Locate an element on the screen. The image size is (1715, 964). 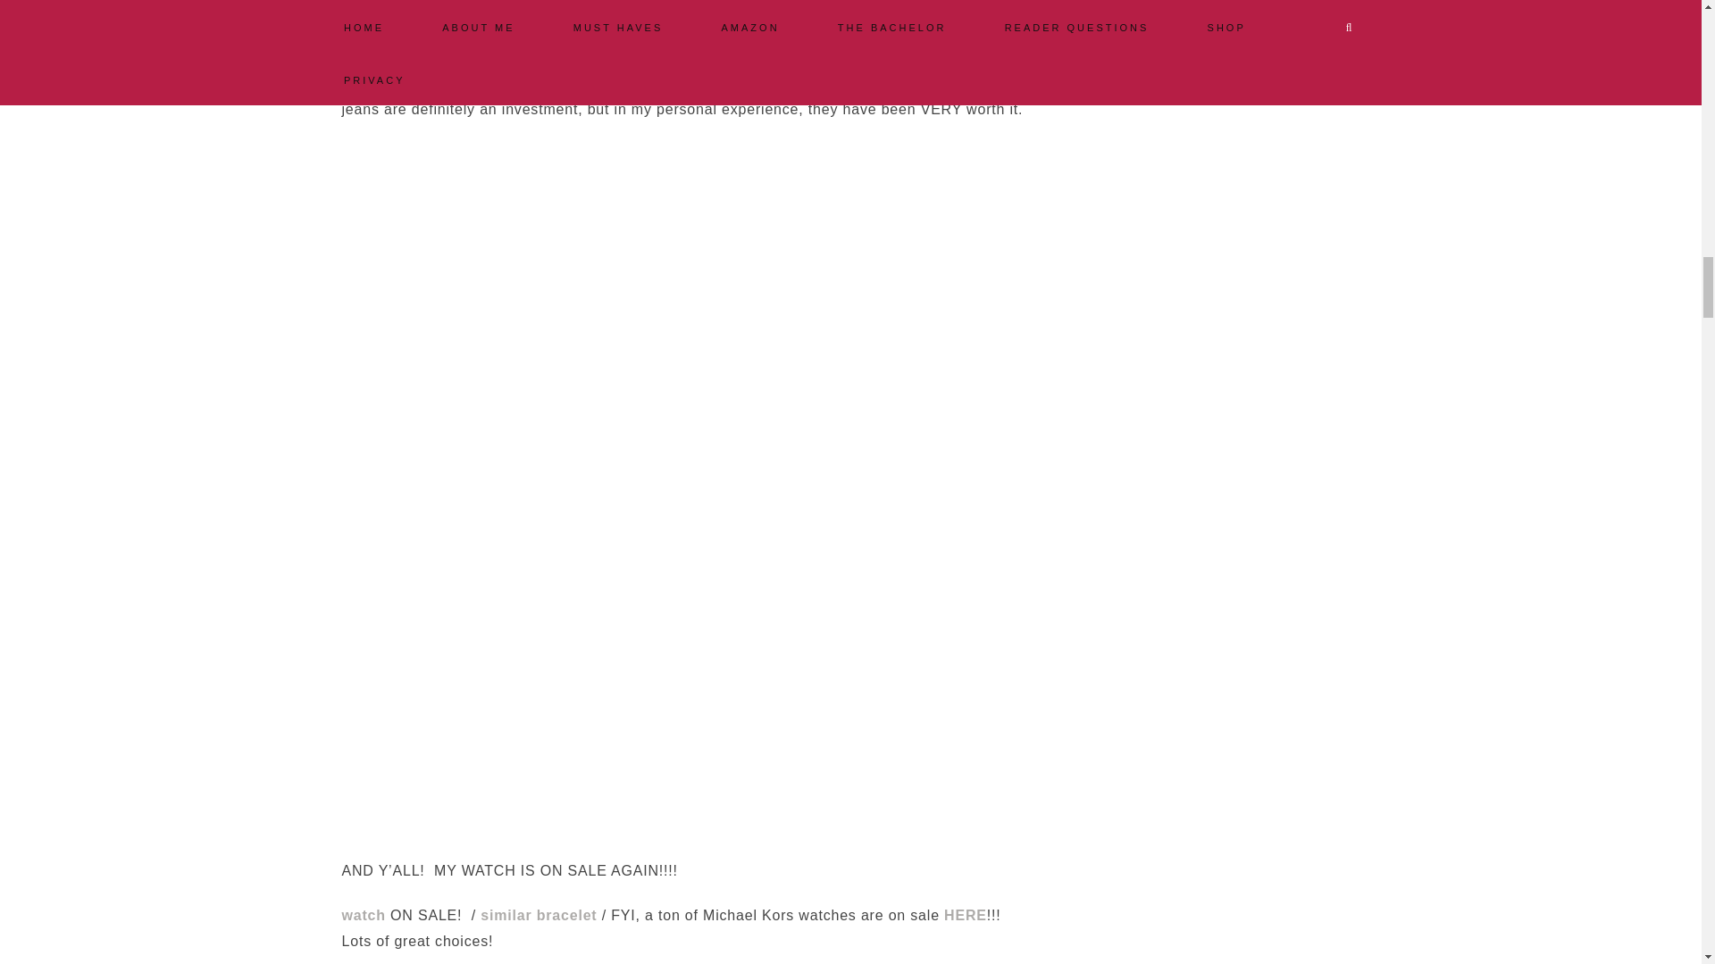
watch is located at coordinates (363, 915).